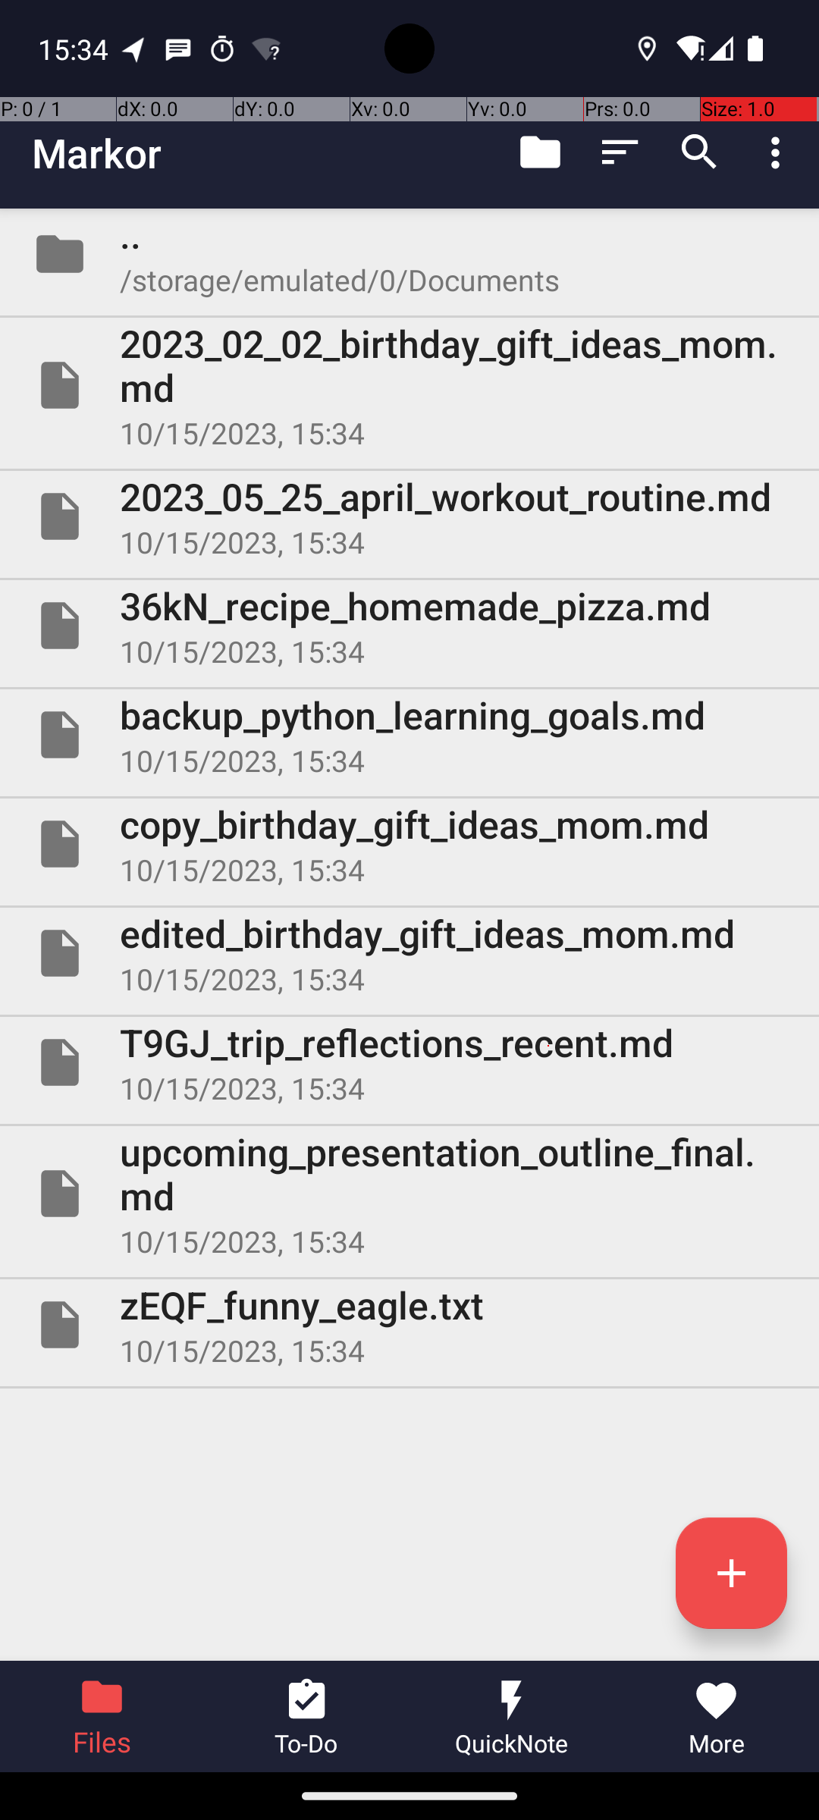 This screenshot has height=1820, width=819. Describe the element at coordinates (409, 626) in the screenshot. I see `File 36kN_recipe_homemade_pizza.md ` at that location.